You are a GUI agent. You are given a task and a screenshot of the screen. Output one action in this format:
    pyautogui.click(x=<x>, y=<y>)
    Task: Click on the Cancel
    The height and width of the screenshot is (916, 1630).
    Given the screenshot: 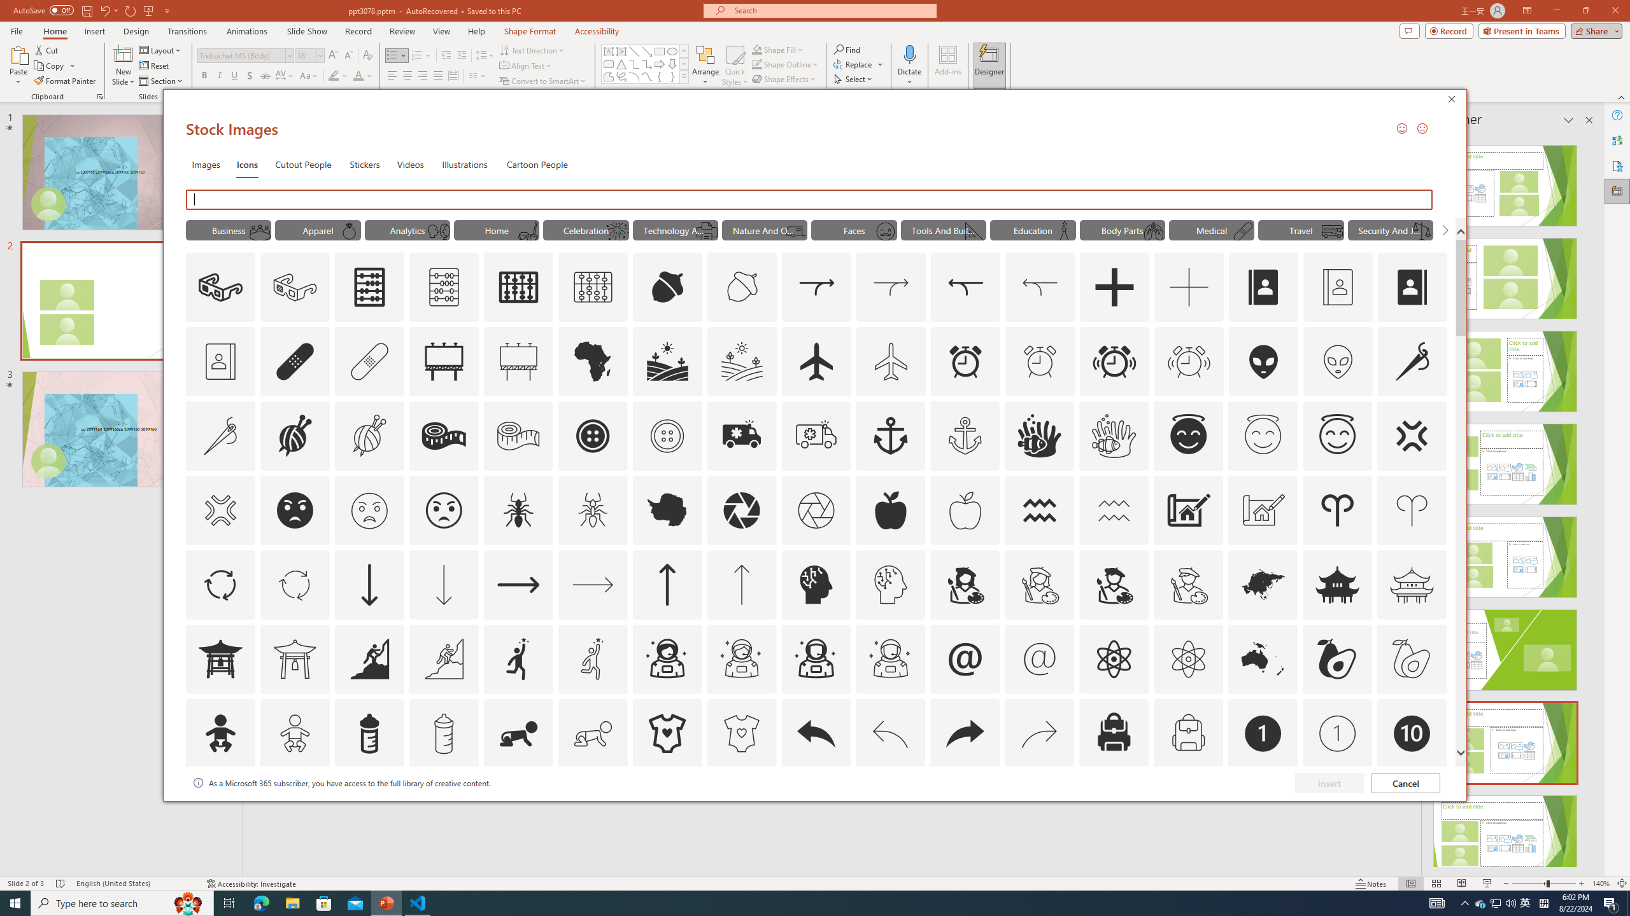 What is the action you would take?
    pyautogui.click(x=1406, y=783)
    